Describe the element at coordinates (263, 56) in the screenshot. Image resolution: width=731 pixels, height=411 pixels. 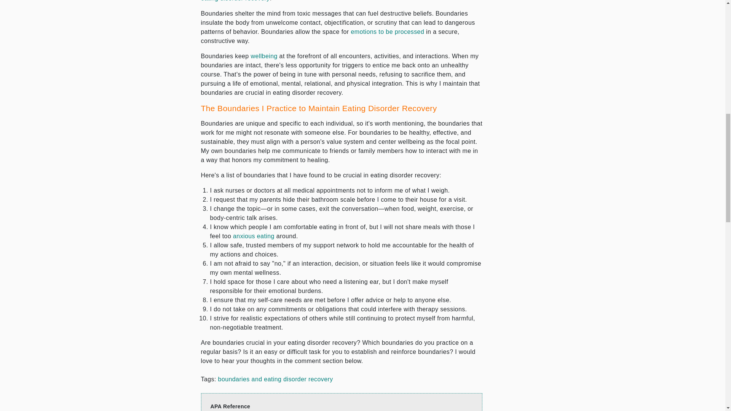
I see `What Is Mental Wellbeing? Definition and Examples` at that location.